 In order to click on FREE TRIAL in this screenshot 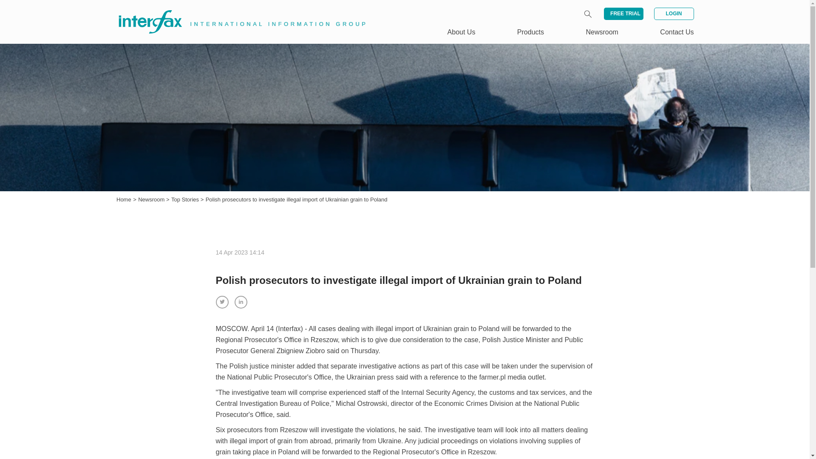, I will do `click(623, 14)`.